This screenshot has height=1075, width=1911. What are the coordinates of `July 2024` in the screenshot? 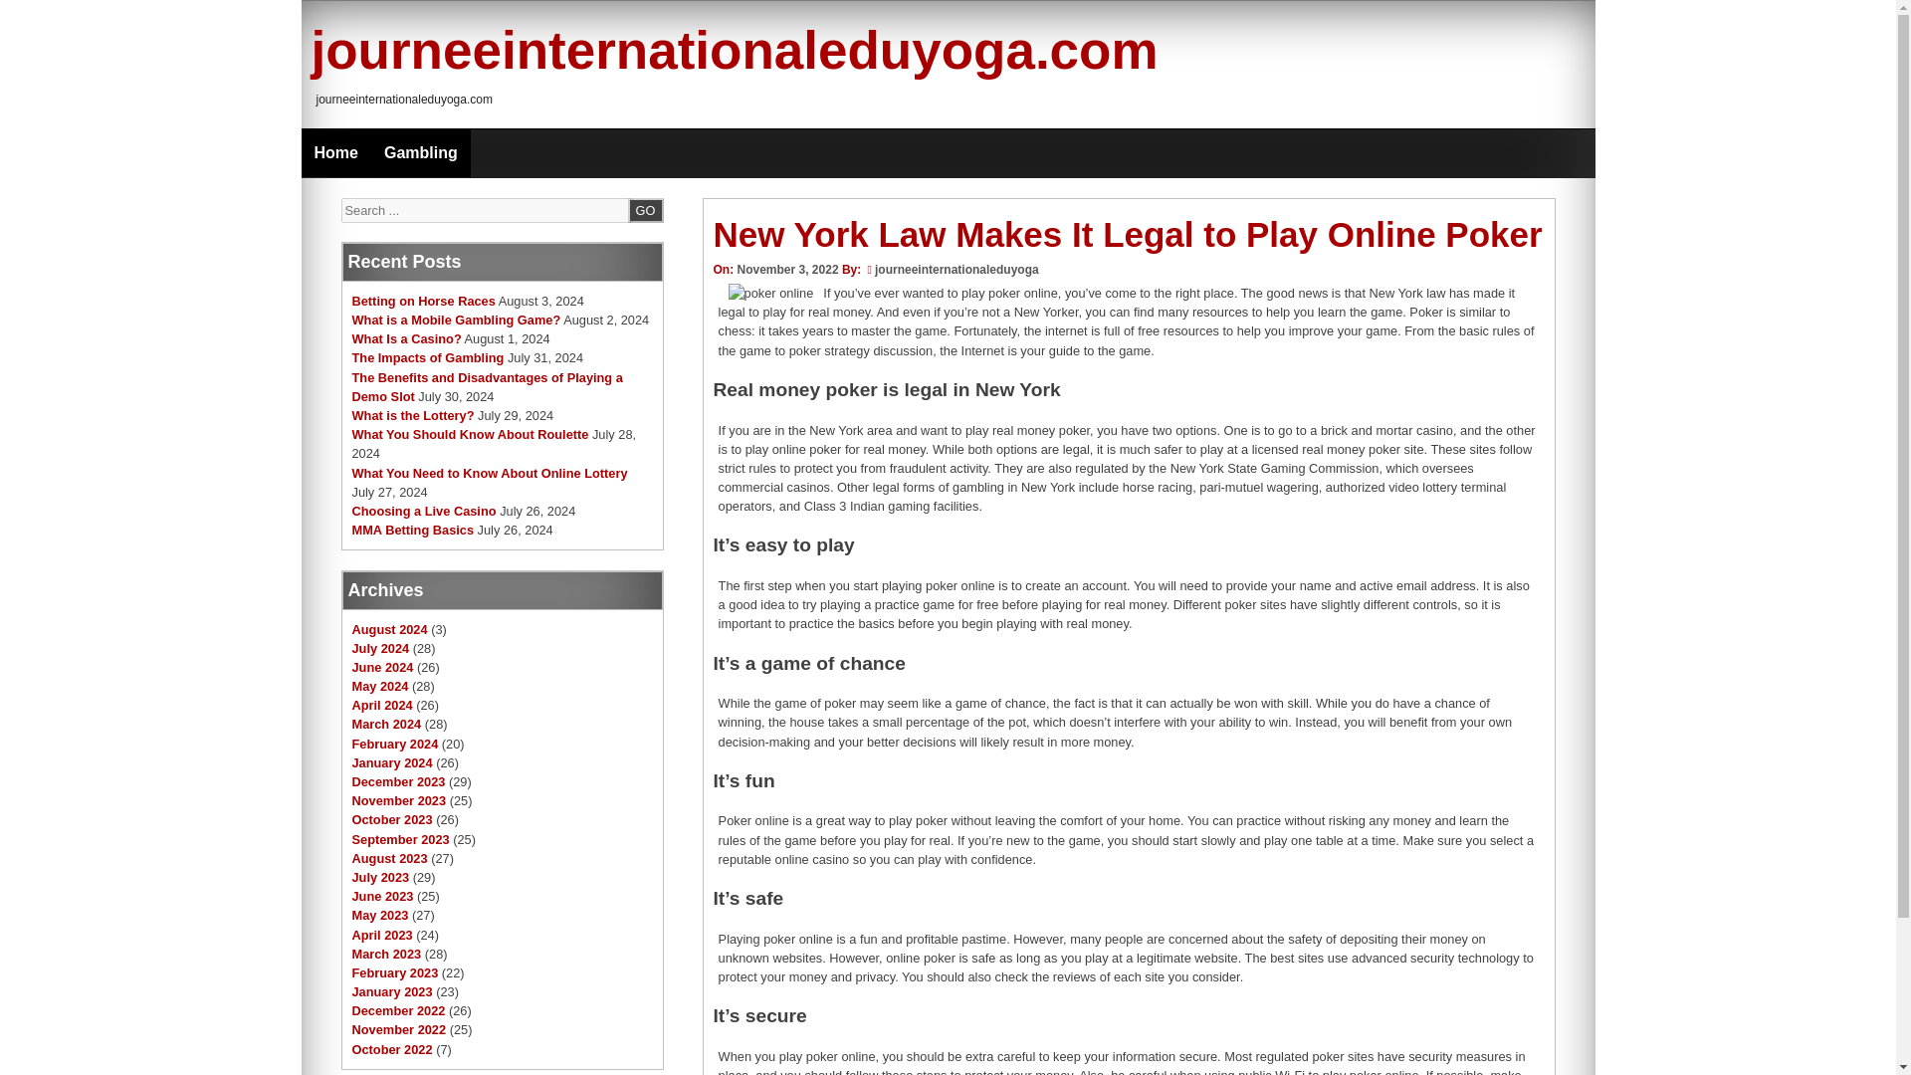 It's located at (380, 647).